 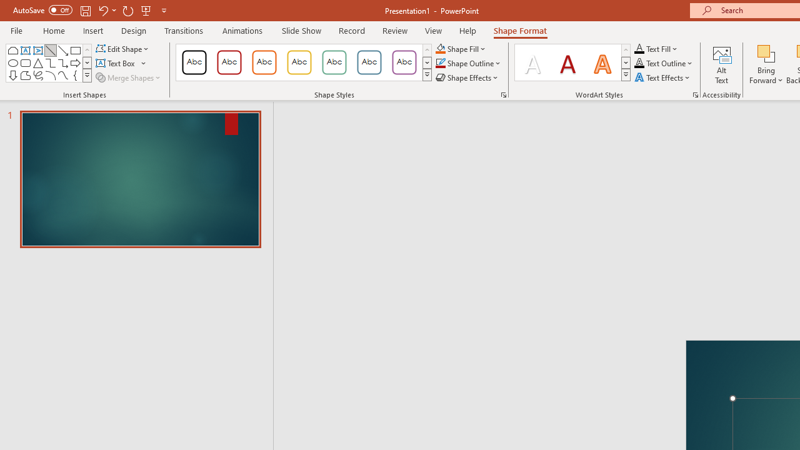 What do you see at coordinates (37, 62) in the screenshot?
I see `Isosceles Triangle` at bounding box center [37, 62].